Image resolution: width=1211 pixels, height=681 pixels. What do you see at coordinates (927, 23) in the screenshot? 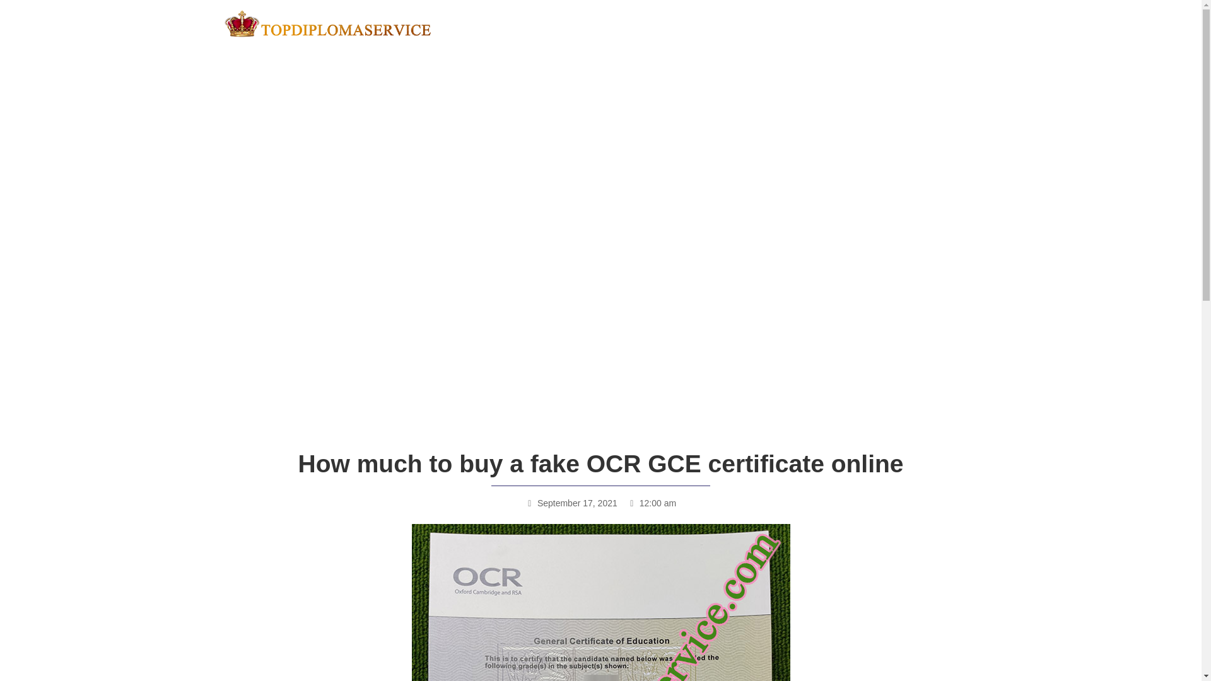
I see `CONTACT US` at bounding box center [927, 23].